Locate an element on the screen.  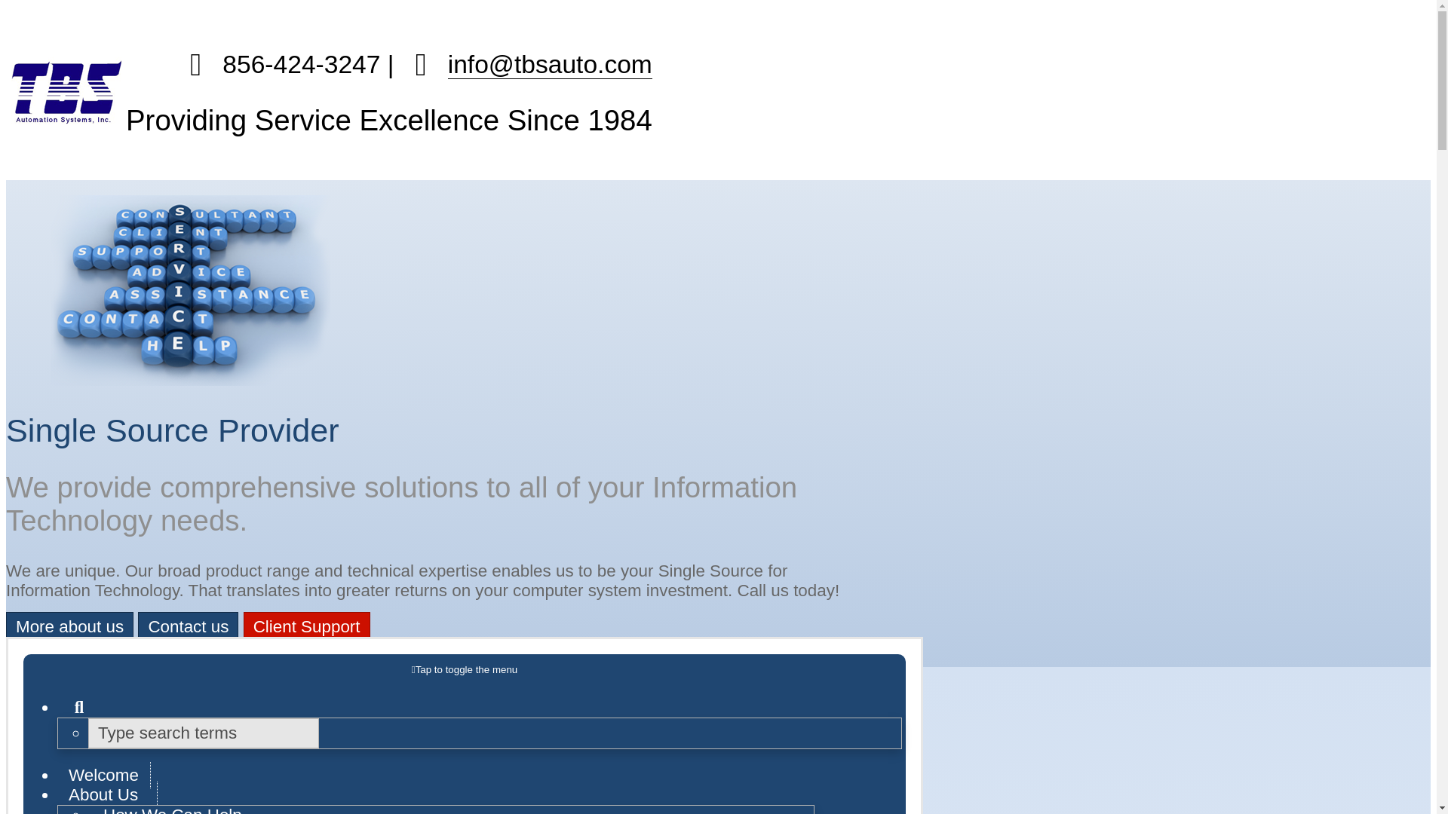
Skip to content is located at coordinates (465, 669).